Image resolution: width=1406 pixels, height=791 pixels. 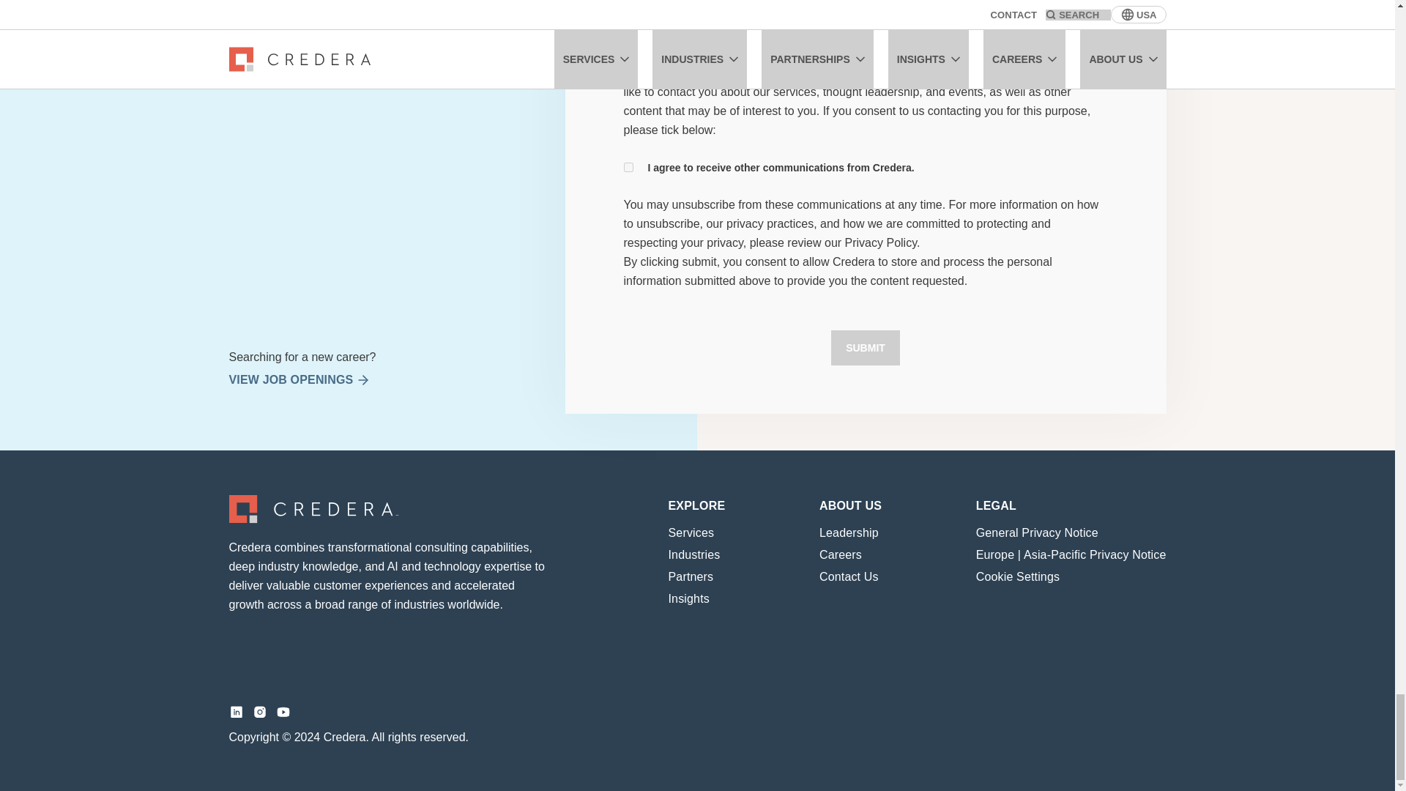 I want to click on Submit, so click(x=865, y=347).